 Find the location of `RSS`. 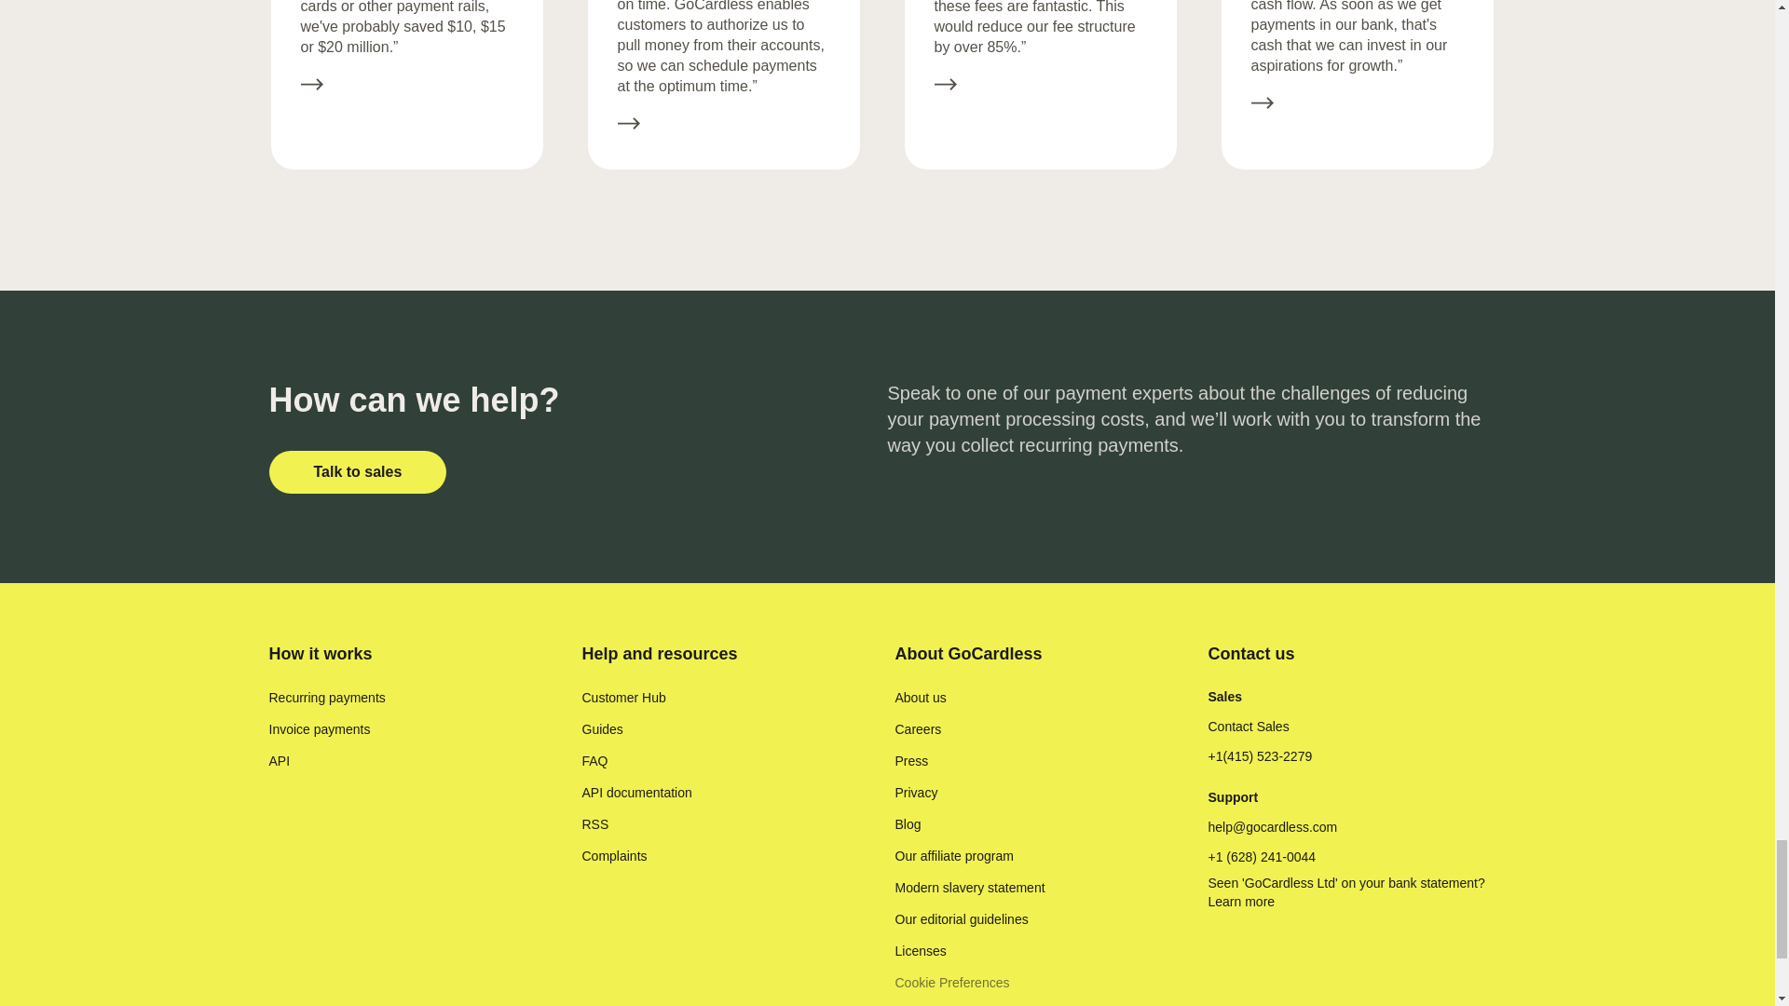

RSS is located at coordinates (594, 823).